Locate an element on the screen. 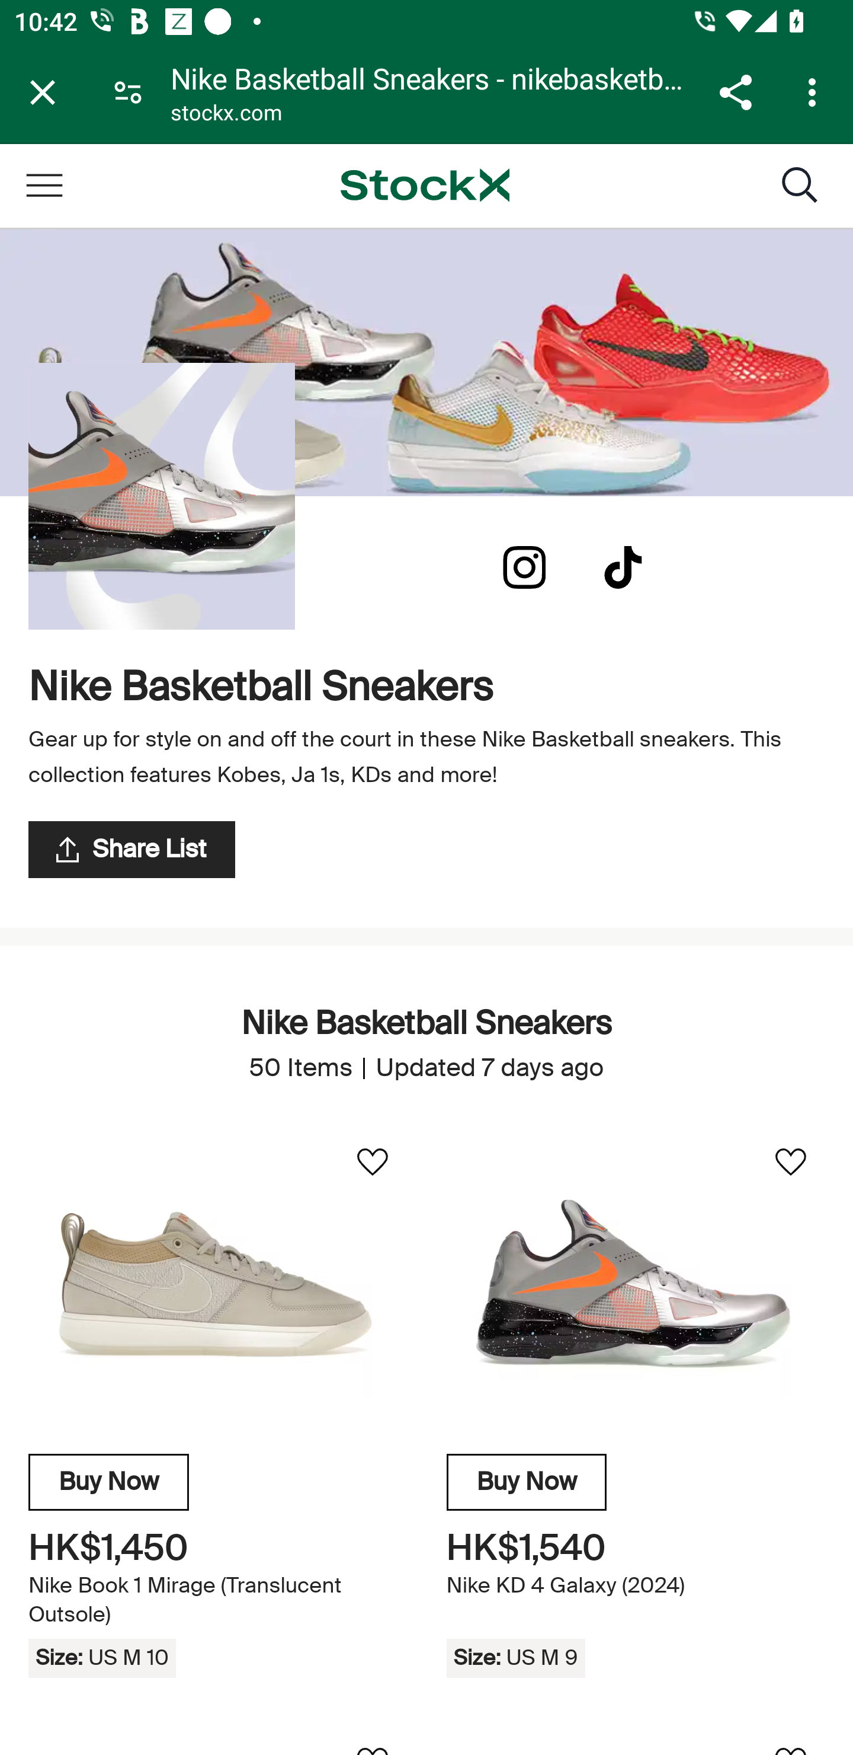 Image resolution: width=853 pixels, height=1755 pixels. Close tab is located at coordinates (43, 92).